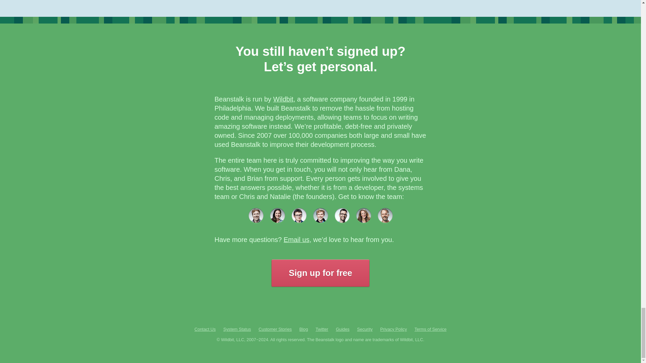 This screenshot has width=646, height=363. I want to click on Customer Stories, so click(275, 329).